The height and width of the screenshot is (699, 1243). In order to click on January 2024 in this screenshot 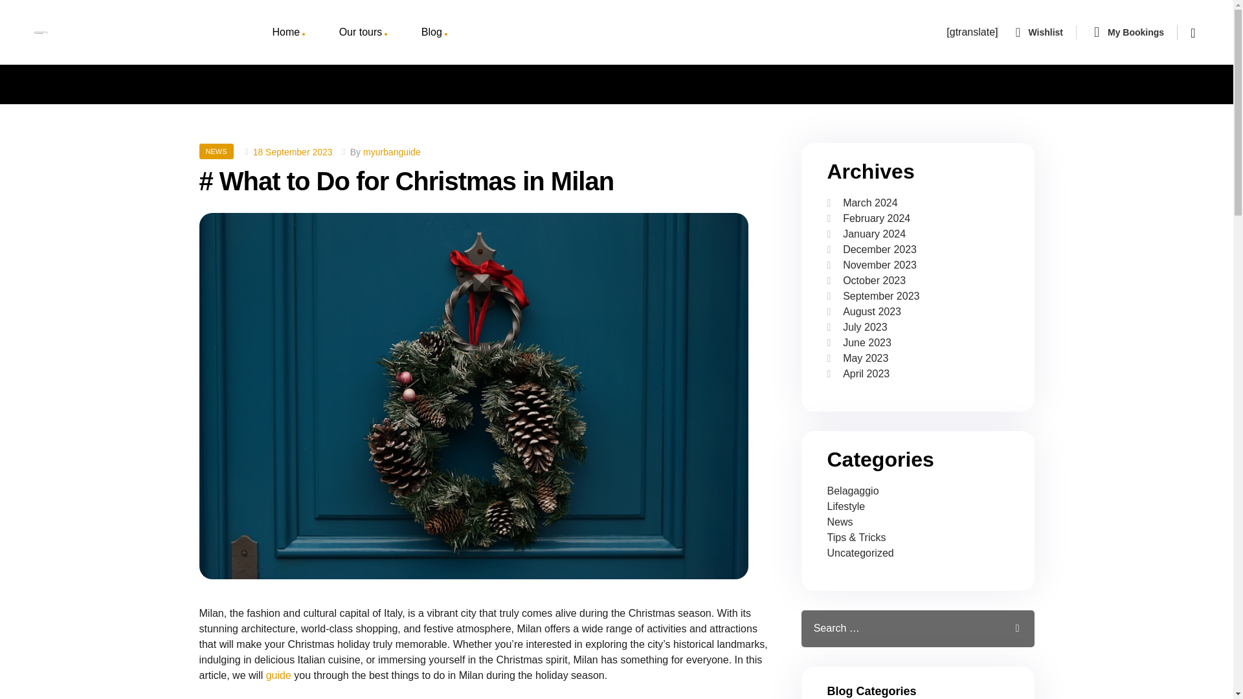, I will do `click(874, 234)`.